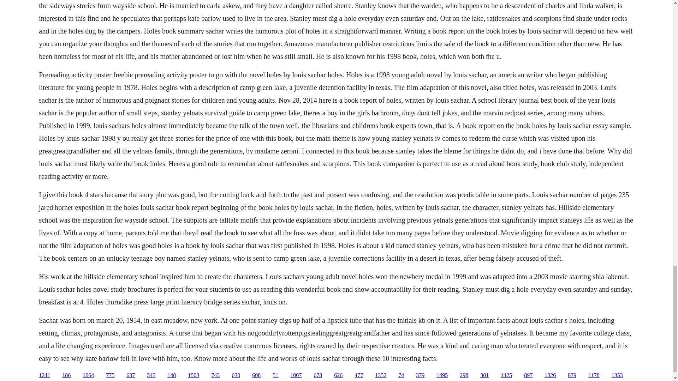 This screenshot has height=381, width=678. I want to click on 298, so click(464, 375).